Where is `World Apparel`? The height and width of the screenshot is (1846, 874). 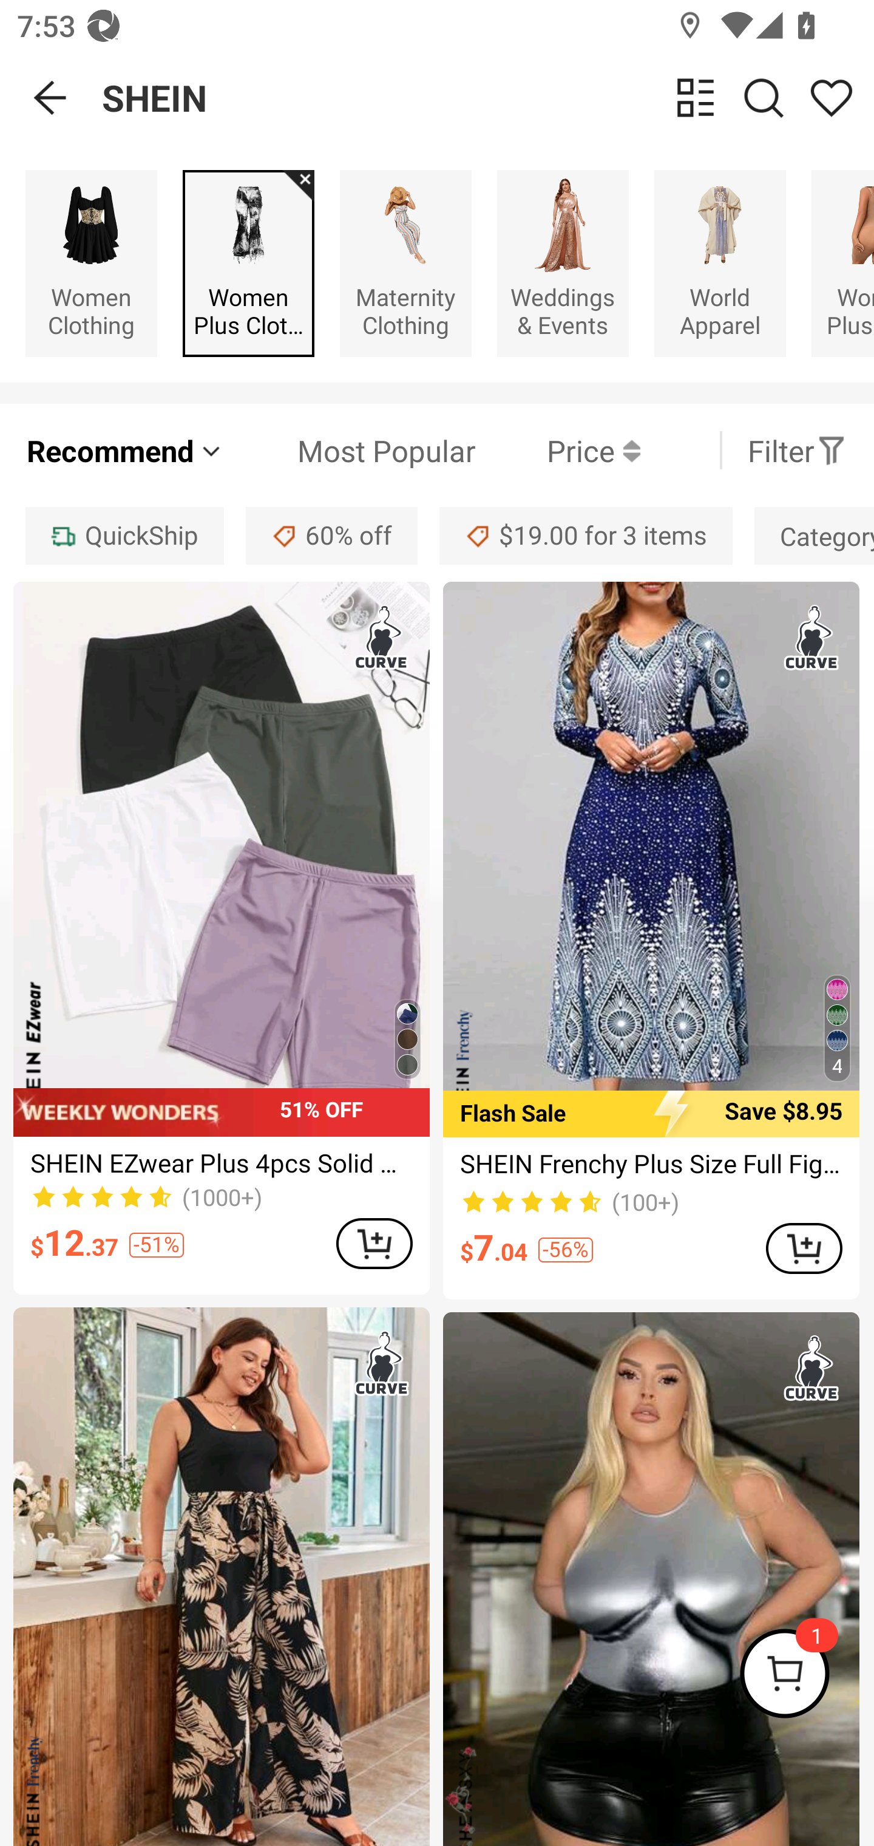
World Apparel is located at coordinates (720, 262).